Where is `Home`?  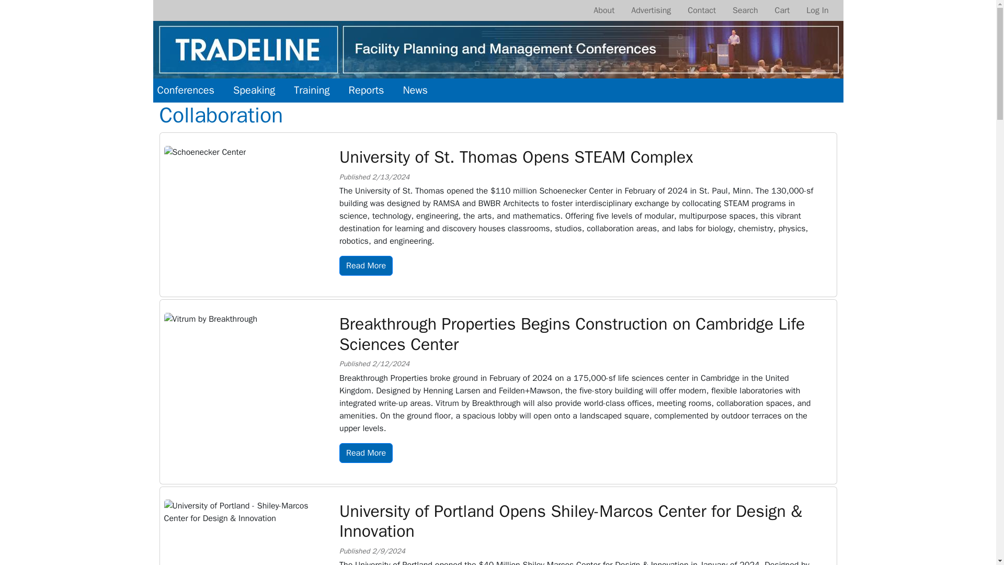
Home is located at coordinates (498, 27).